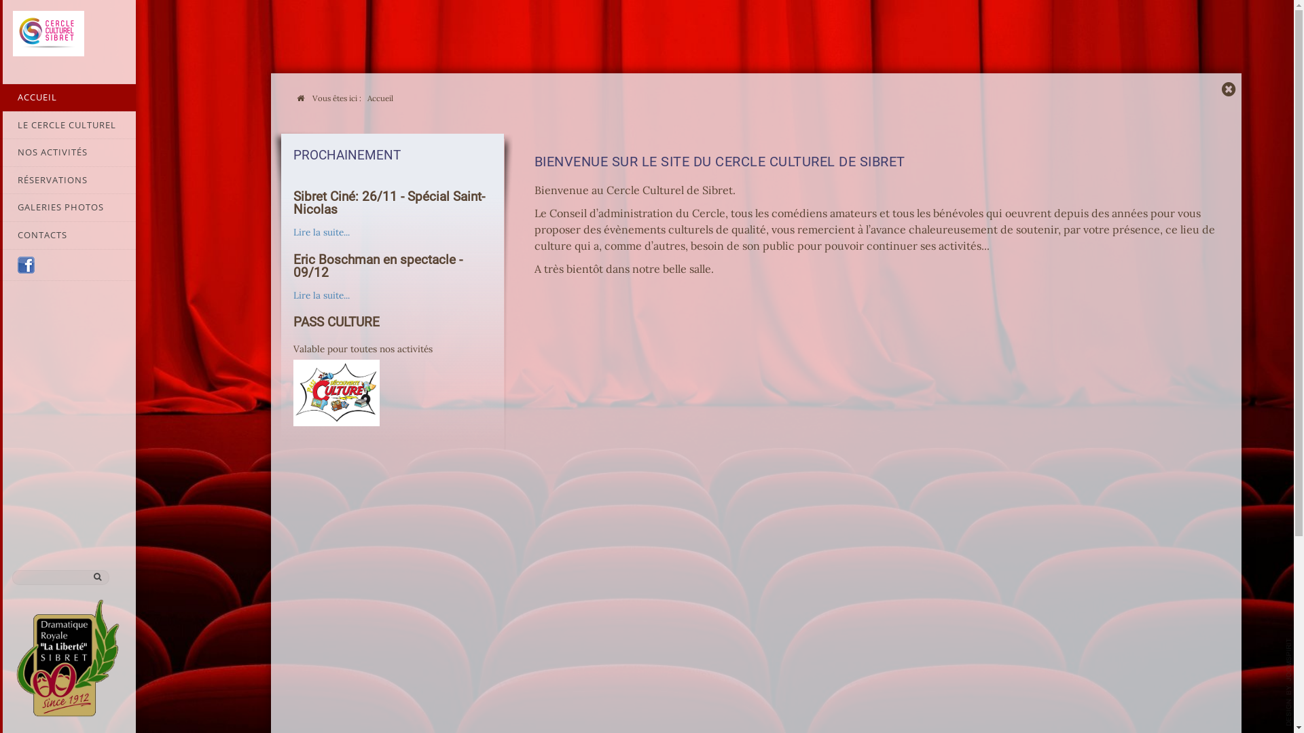 The width and height of the screenshot is (1304, 733). Describe the element at coordinates (68, 208) in the screenshot. I see `GALERIES PHOTOS` at that location.